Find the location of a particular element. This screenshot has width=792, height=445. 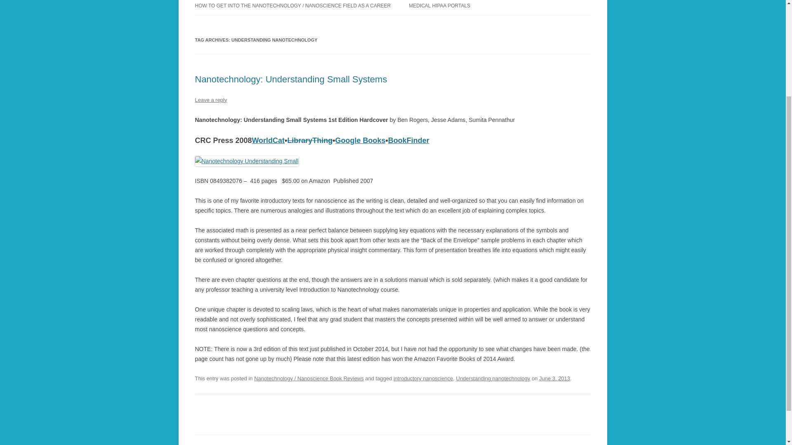

LibraryThing is located at coordinates (309, 140).